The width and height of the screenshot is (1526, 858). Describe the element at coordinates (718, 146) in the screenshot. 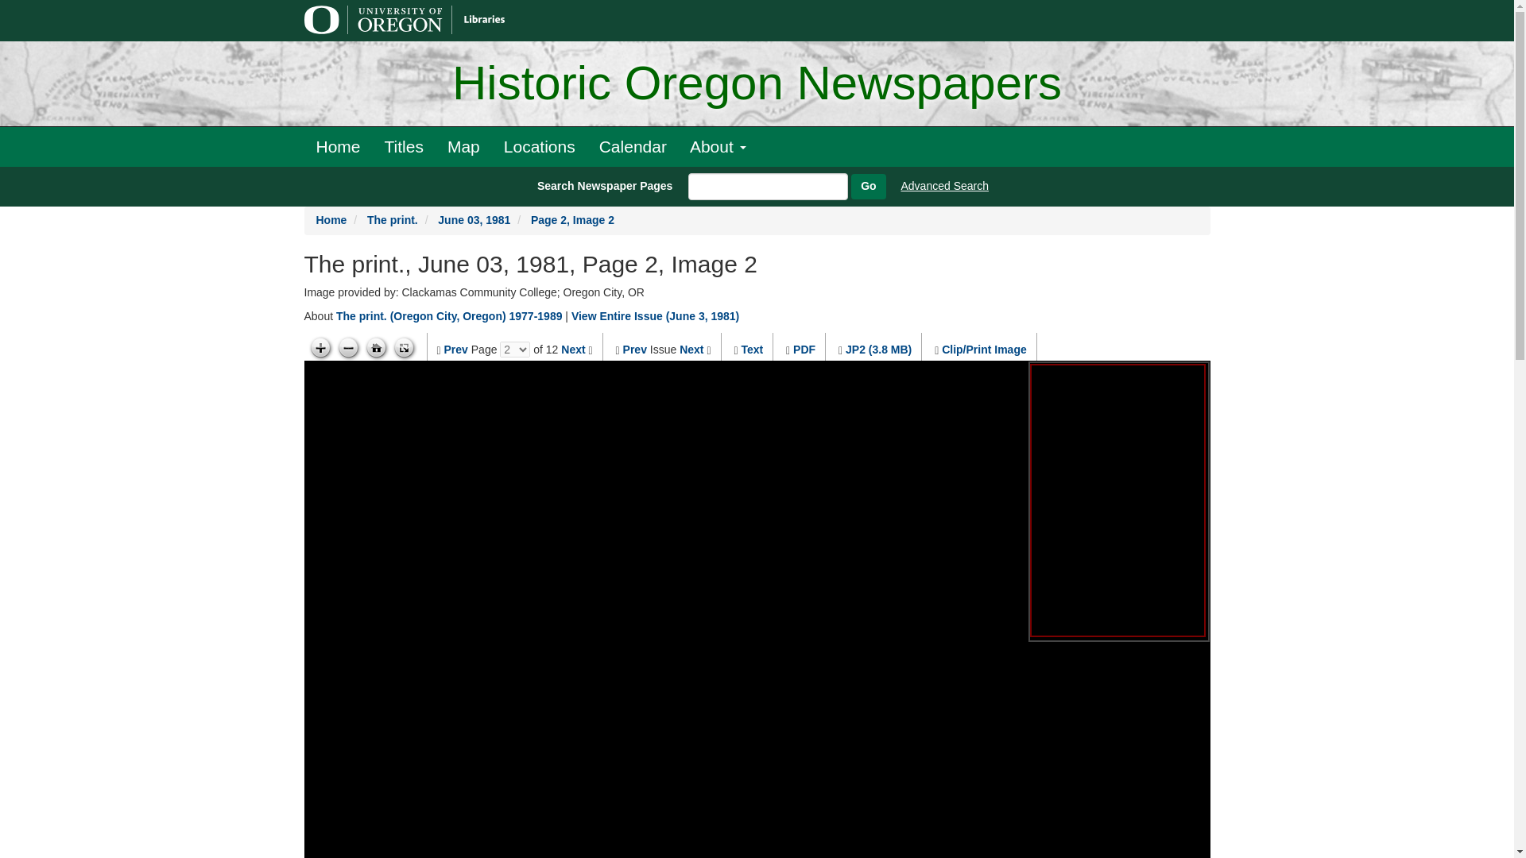

I see `About` at that location.